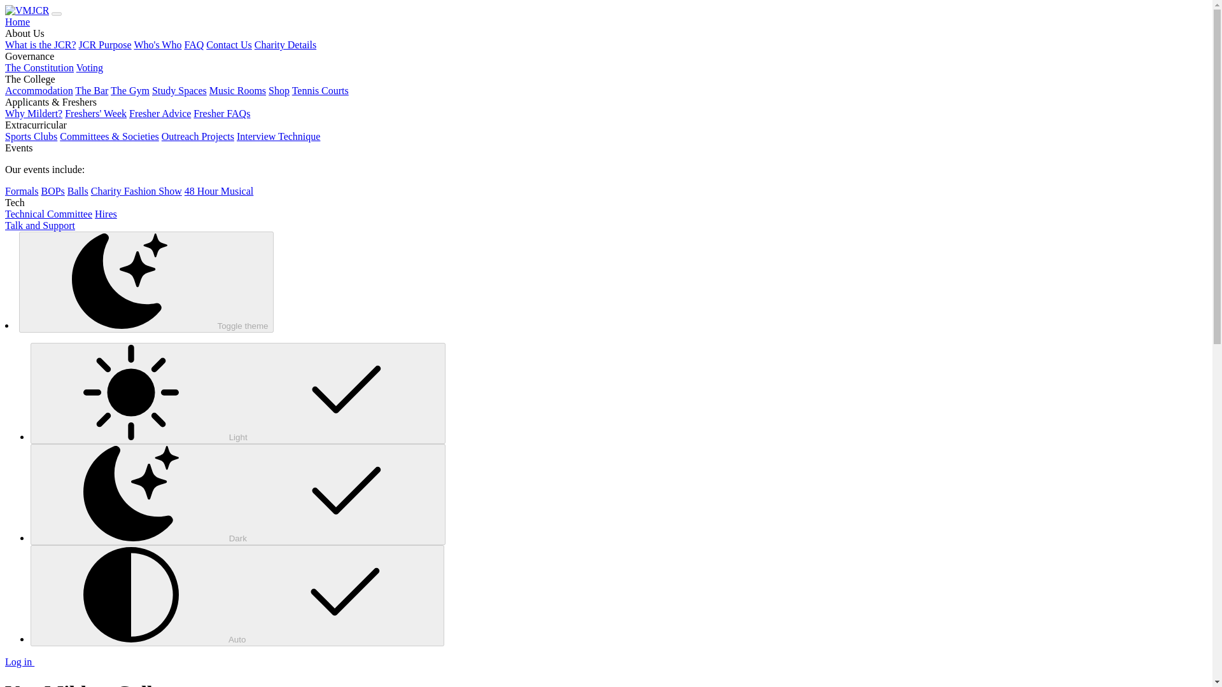 This screenshot has height=687, width=1222. Describe the element at coordinates (89, 67) in the screenshot. I see `Voting` at that location.